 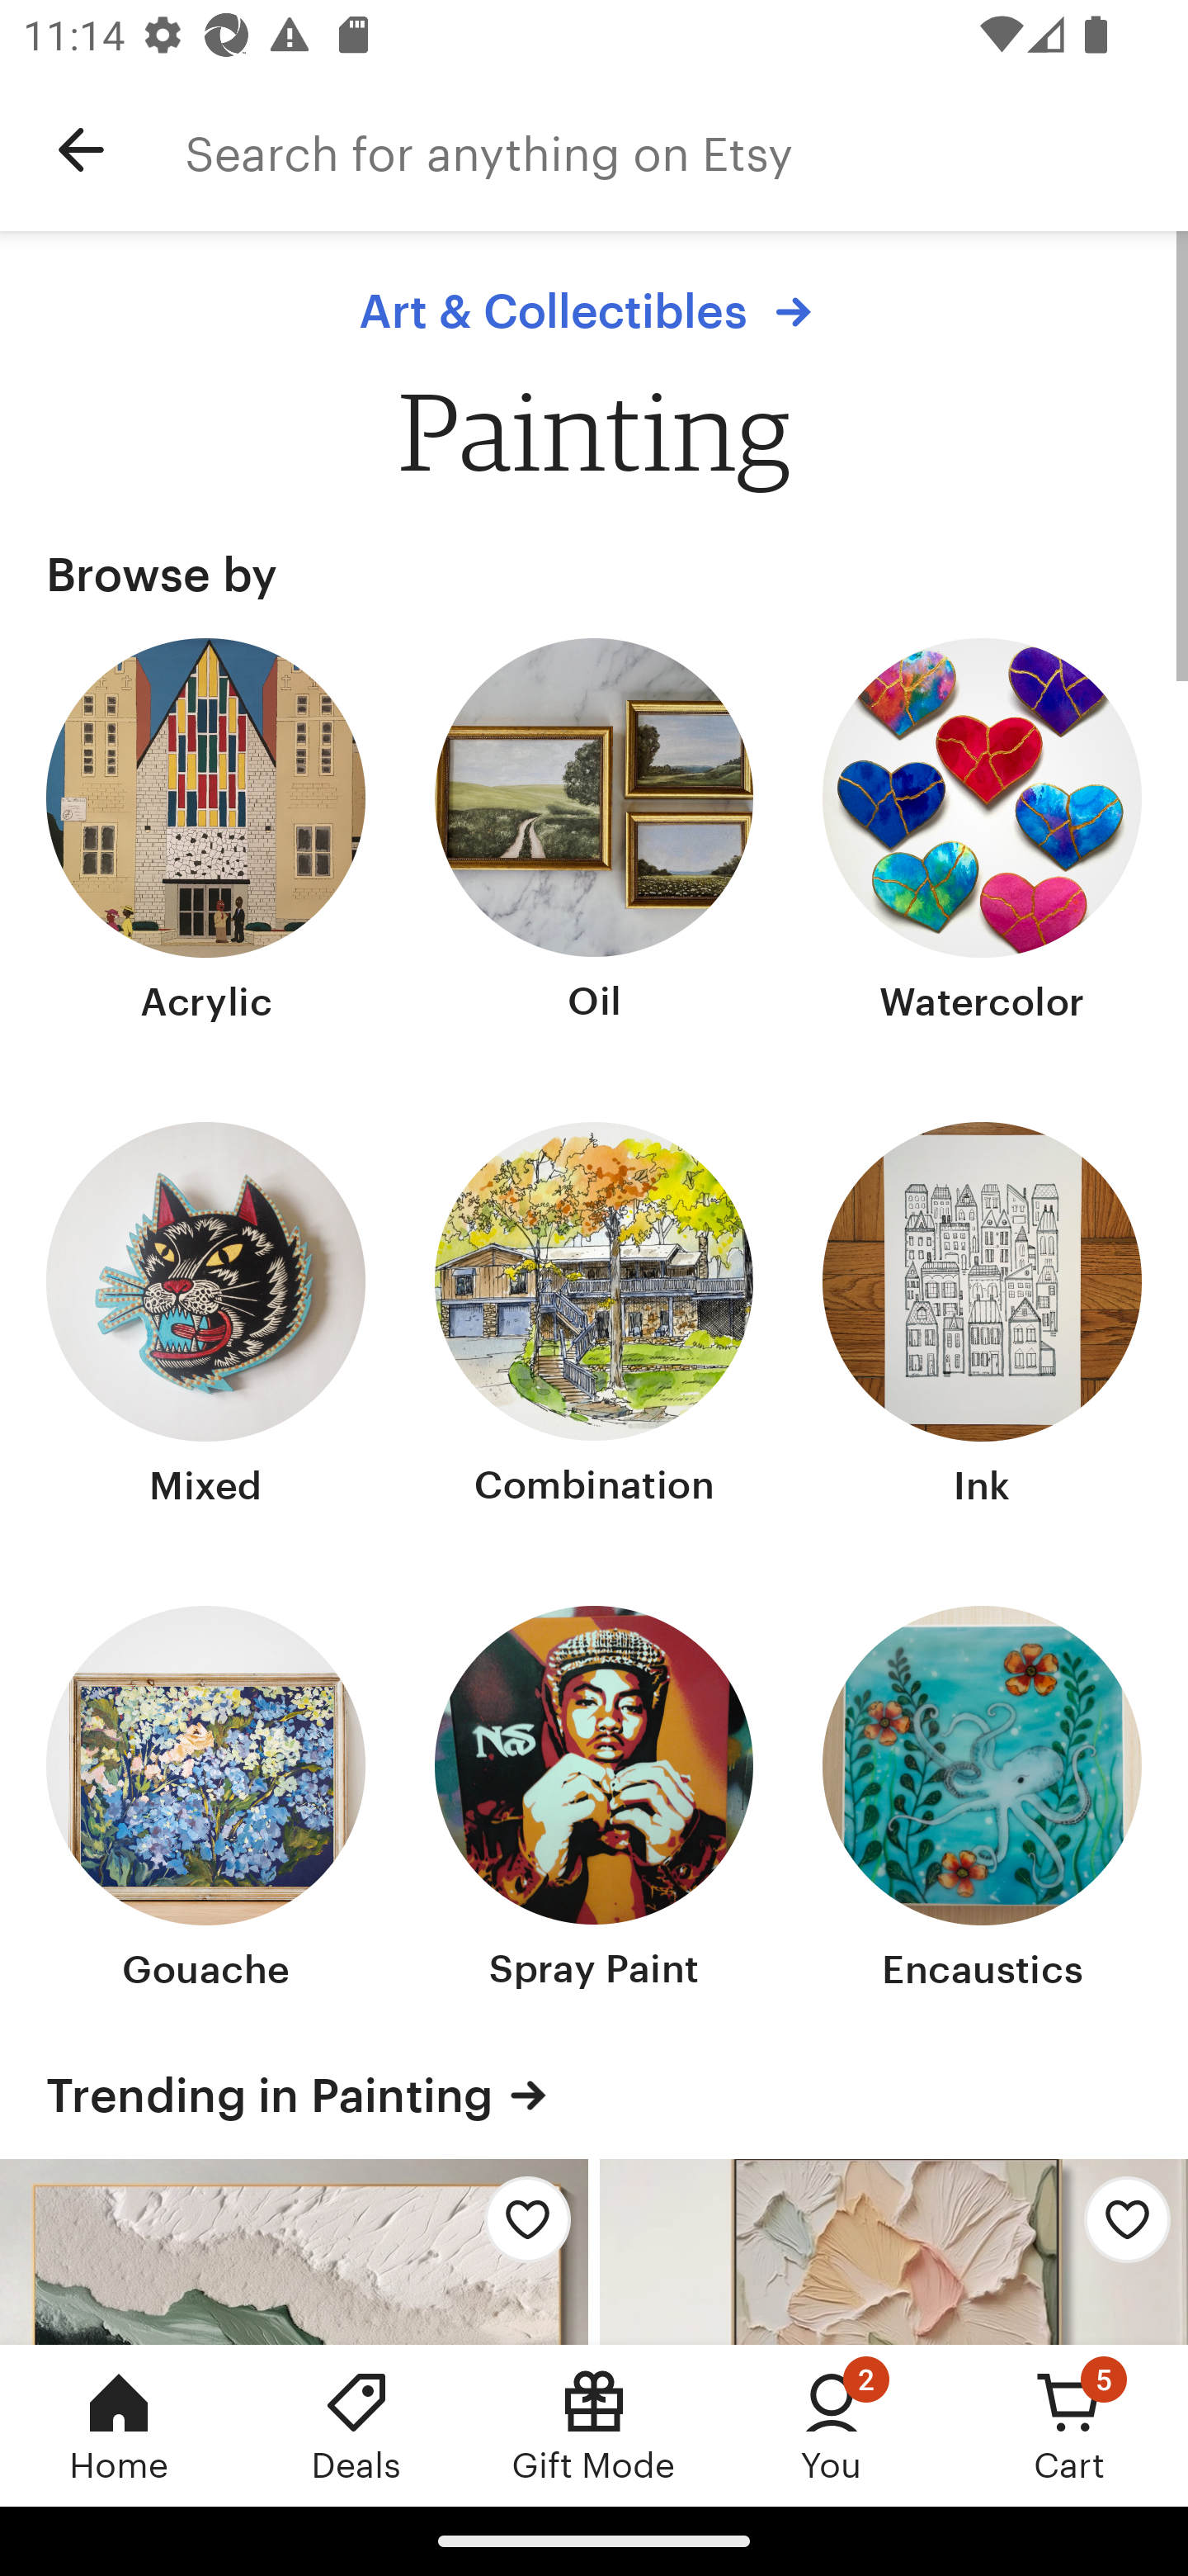 I want to click on Art & Collectibles, so click(x=592, y=311).